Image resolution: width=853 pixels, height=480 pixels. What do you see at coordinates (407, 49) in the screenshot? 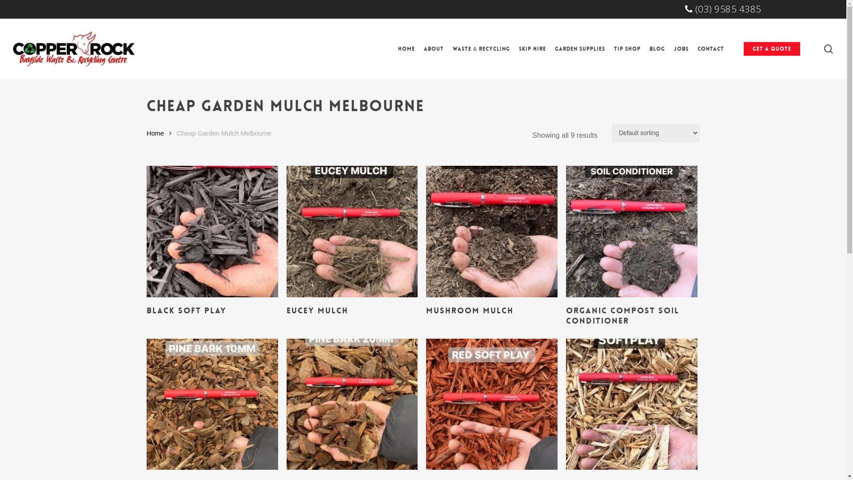
I see `Home` at bounding box center [407, 49].